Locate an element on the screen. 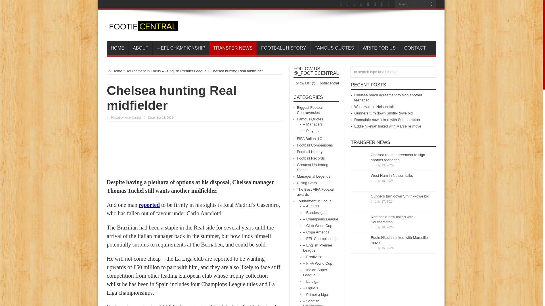 Image resolution: width=545 pixels, height=306 pixels. FAMOUS QUOTES is located at coordinates (334, 48).